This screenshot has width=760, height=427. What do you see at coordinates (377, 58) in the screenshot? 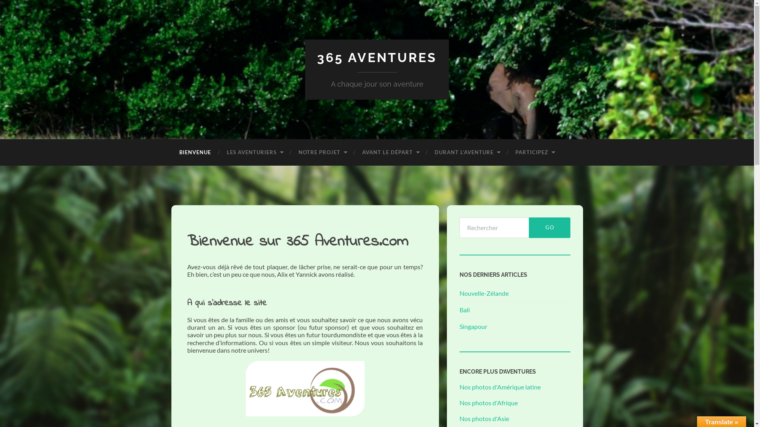
I see `365 AVENTURES` at bounding box center [377, 58].